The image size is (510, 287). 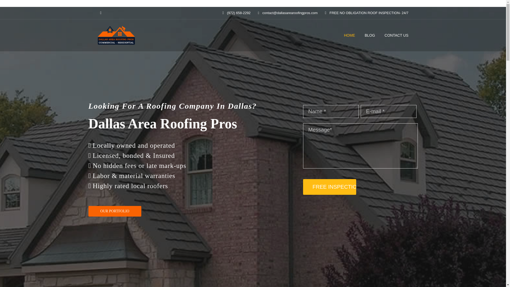 What do you see at coordinates (349, 35) in the screenshot?
I see `Home` at bounding box center [349, 35].